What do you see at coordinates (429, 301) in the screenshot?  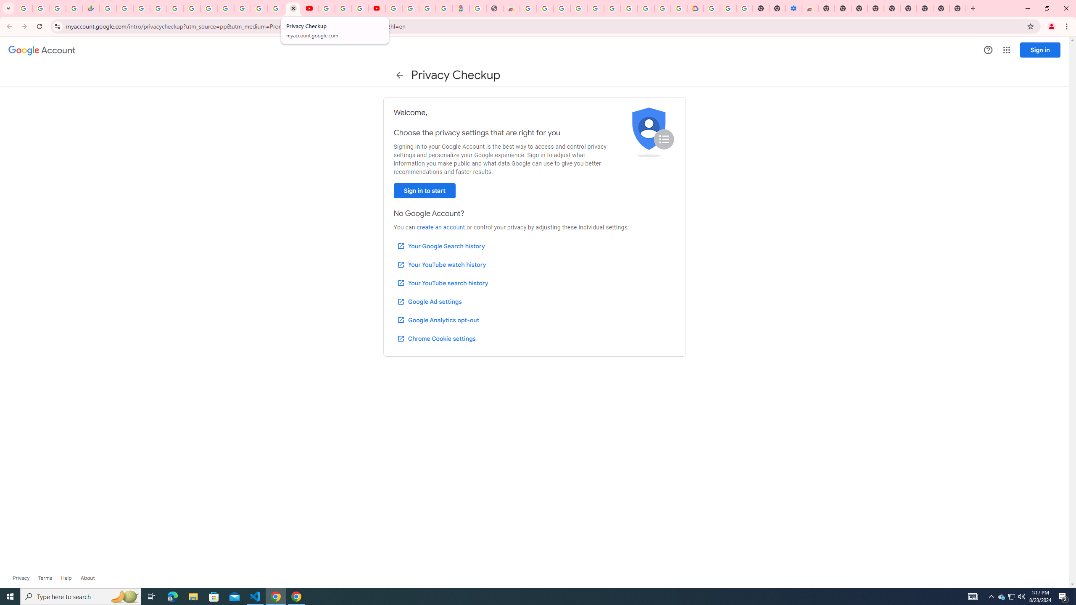 I see `Google Ad settings` at bounding box center [429, 301].